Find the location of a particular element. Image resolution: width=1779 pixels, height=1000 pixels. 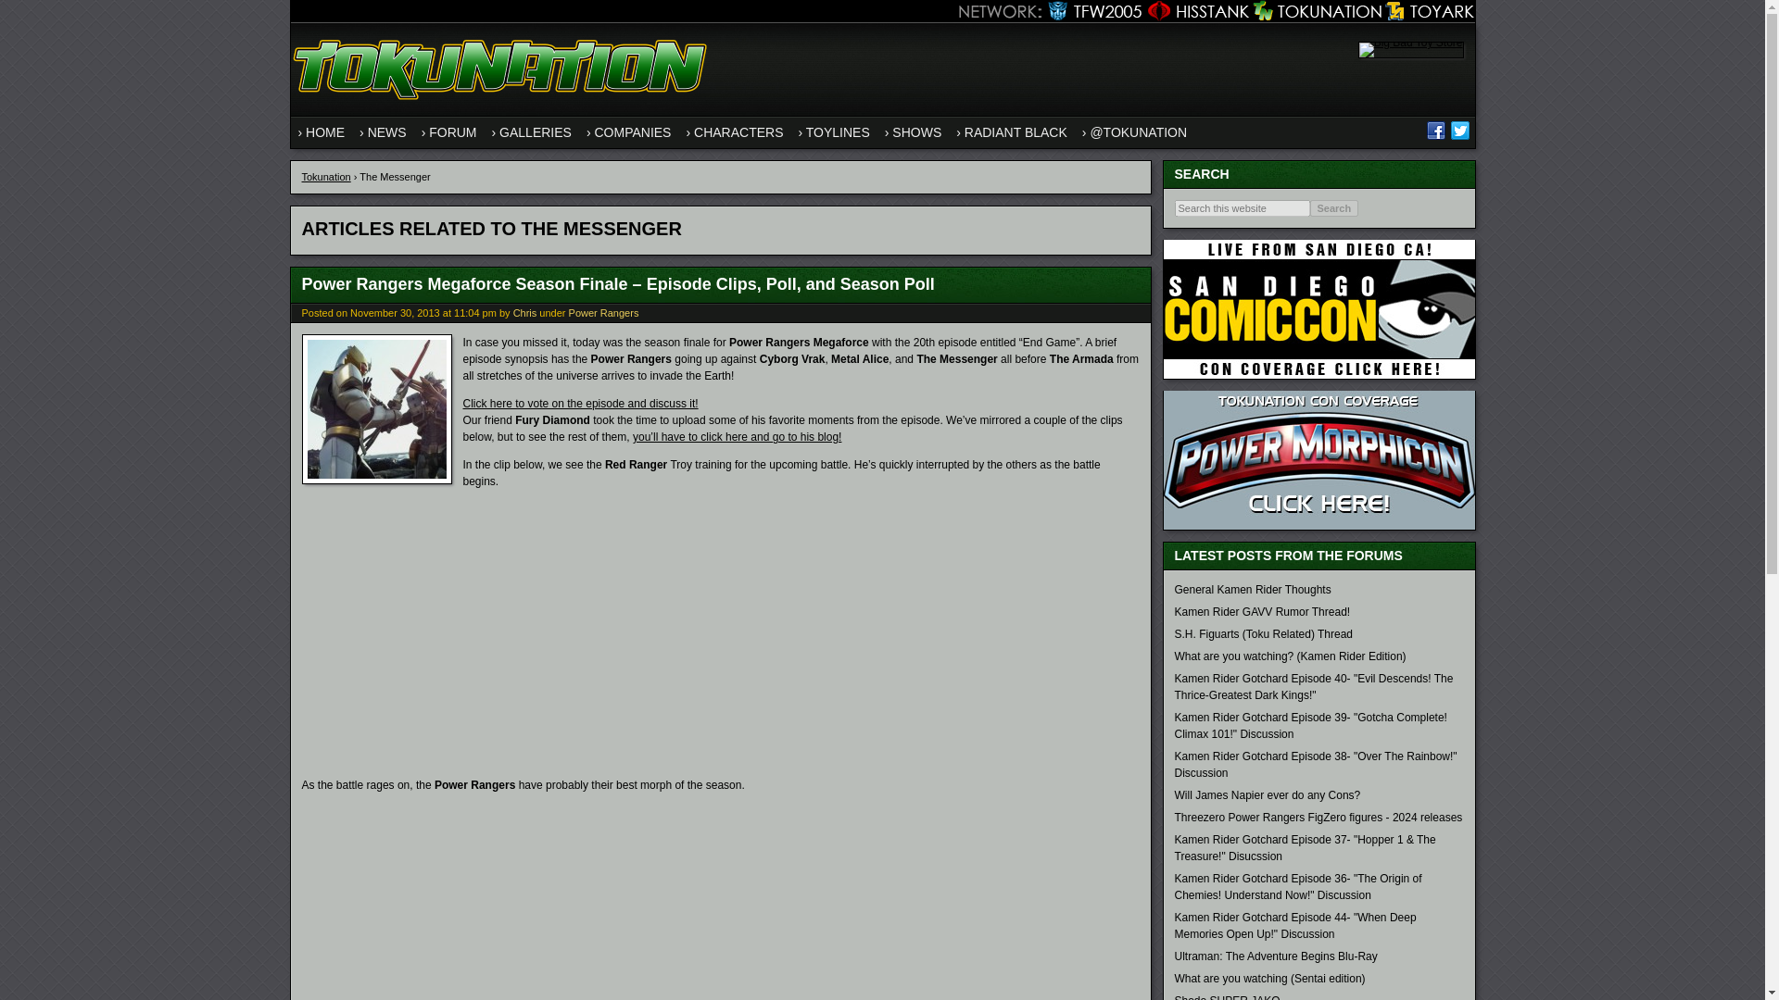

COMPANIES is located at coordinates (629, 131).